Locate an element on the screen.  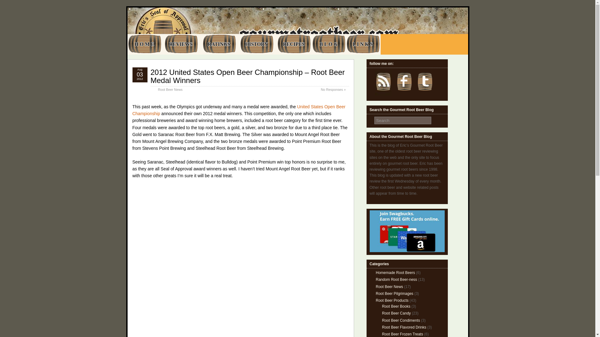
Random Root Beer-ness is located at coordinates (396, 279).